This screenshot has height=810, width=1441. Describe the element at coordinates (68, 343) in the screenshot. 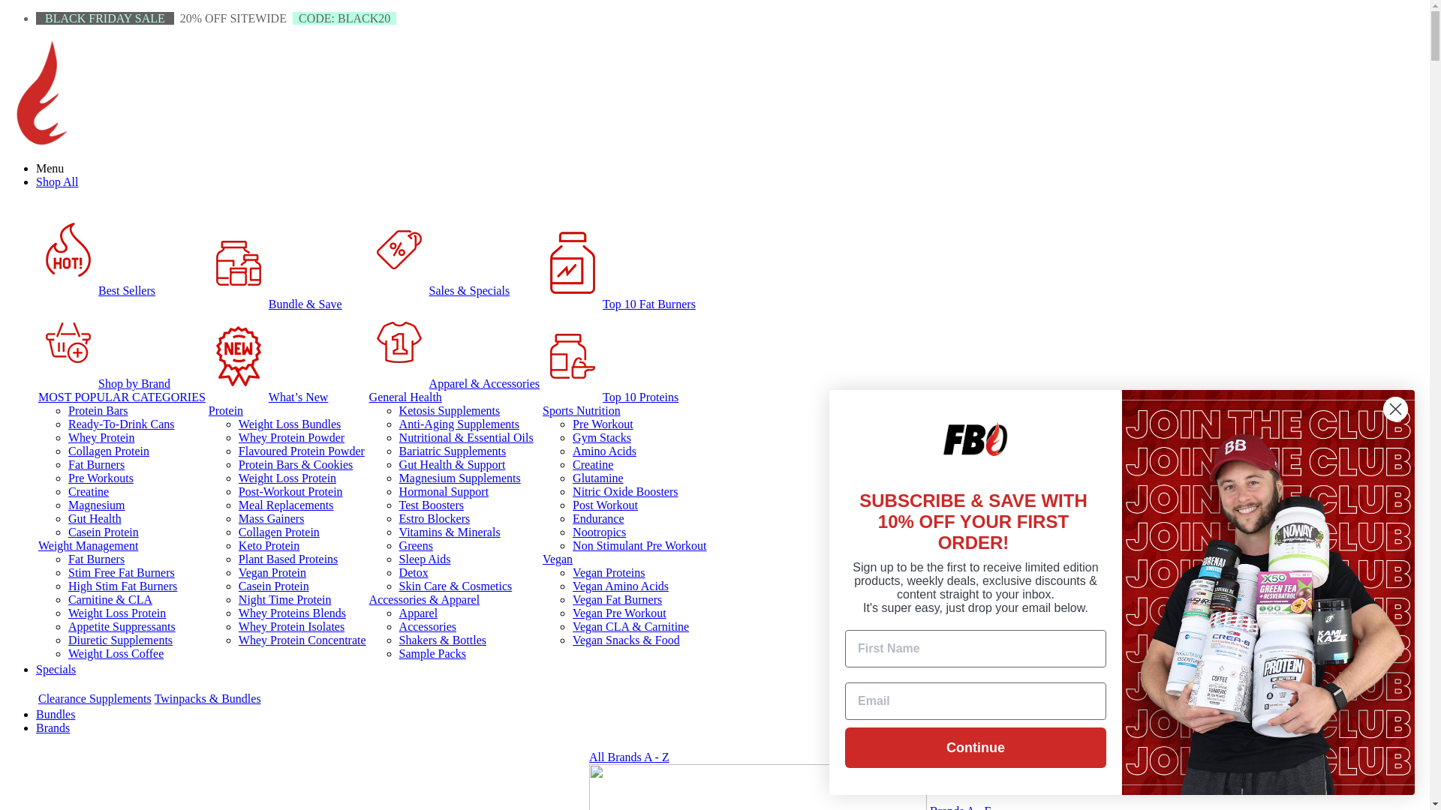

I see `Shop by Brand` at that location.